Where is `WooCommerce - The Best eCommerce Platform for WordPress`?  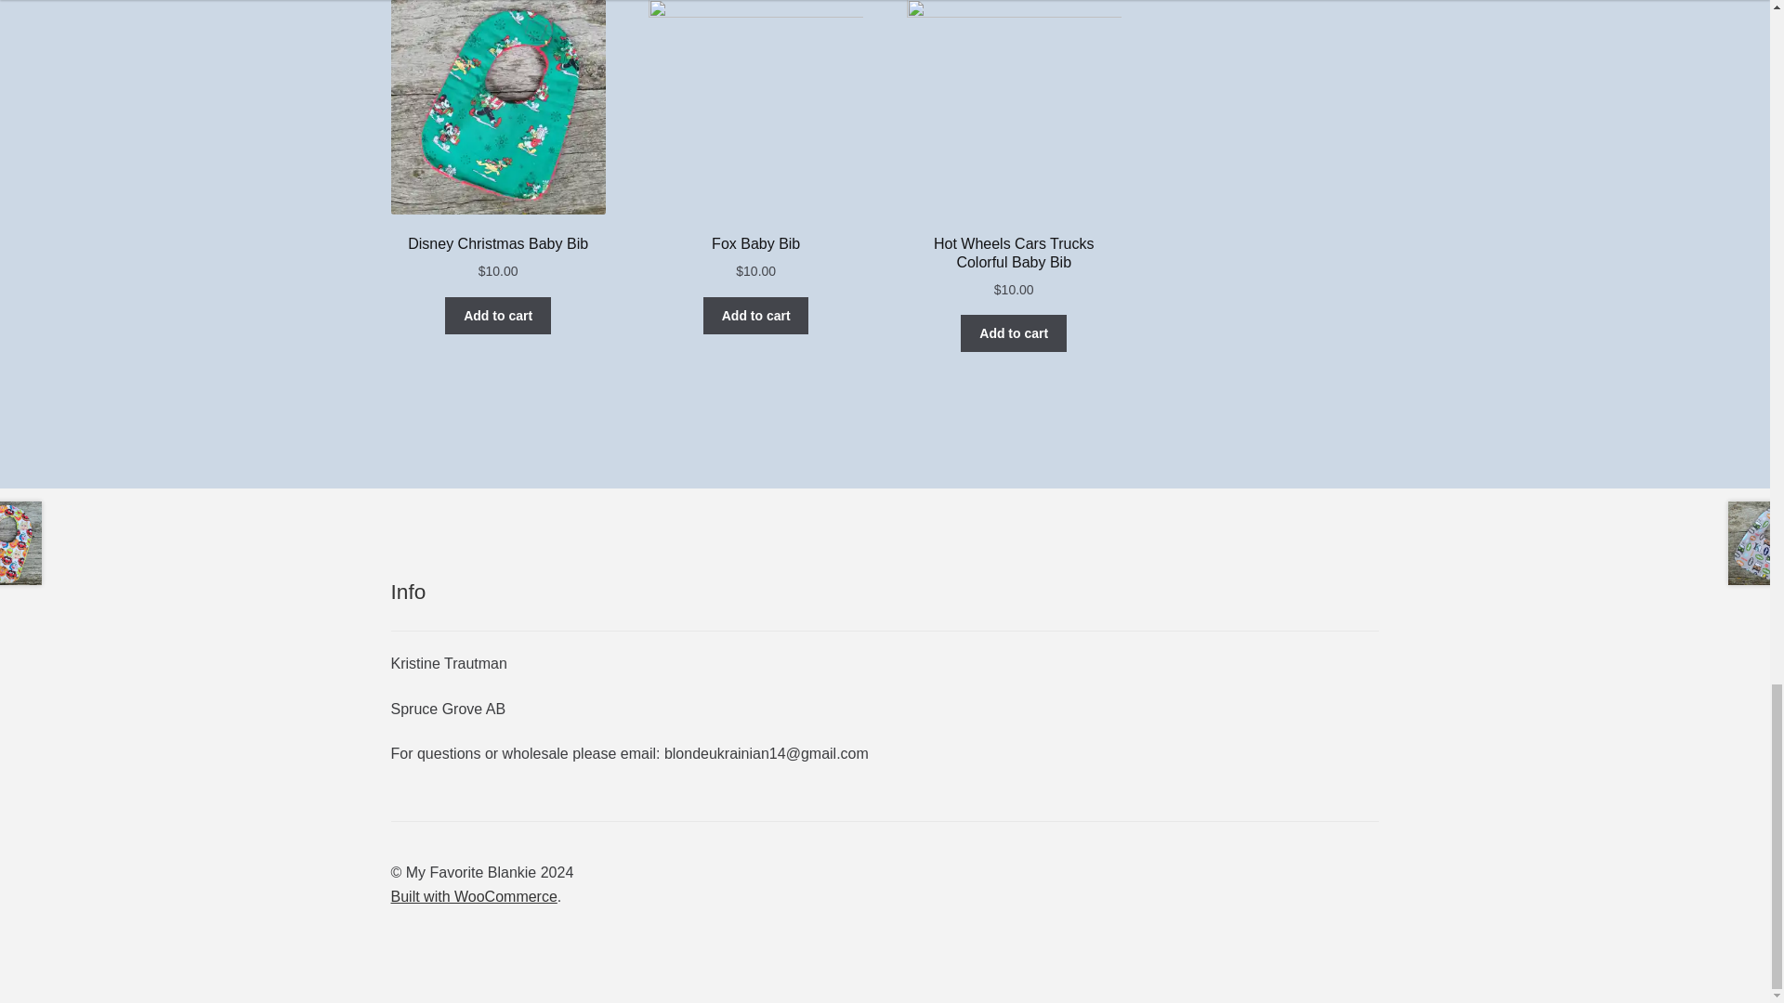
WooCommerce - The Best eCommerce Platform for WordPress is located at coordinates (474, 896).